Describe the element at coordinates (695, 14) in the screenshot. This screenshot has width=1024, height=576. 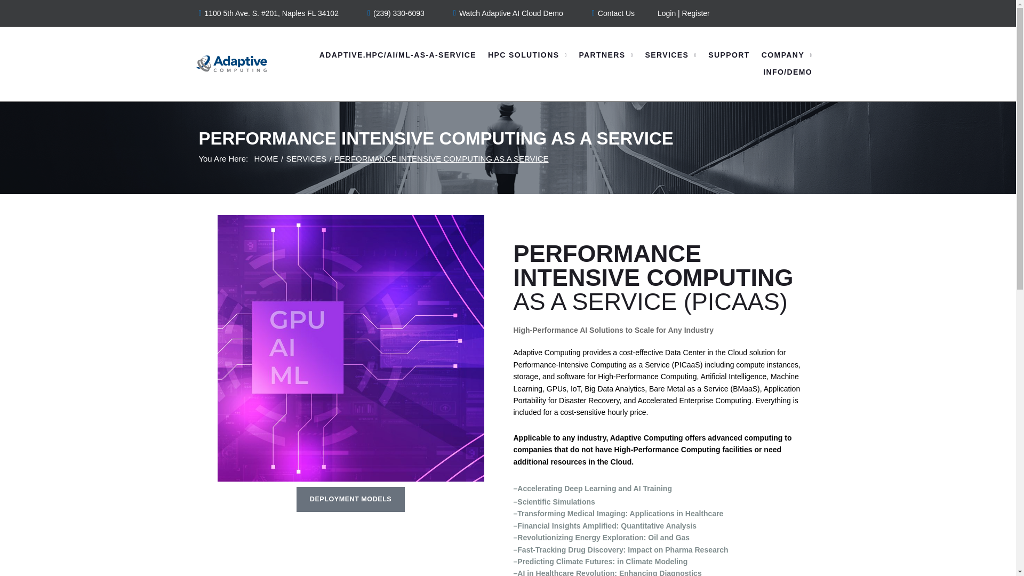
I see `Register` at that location.